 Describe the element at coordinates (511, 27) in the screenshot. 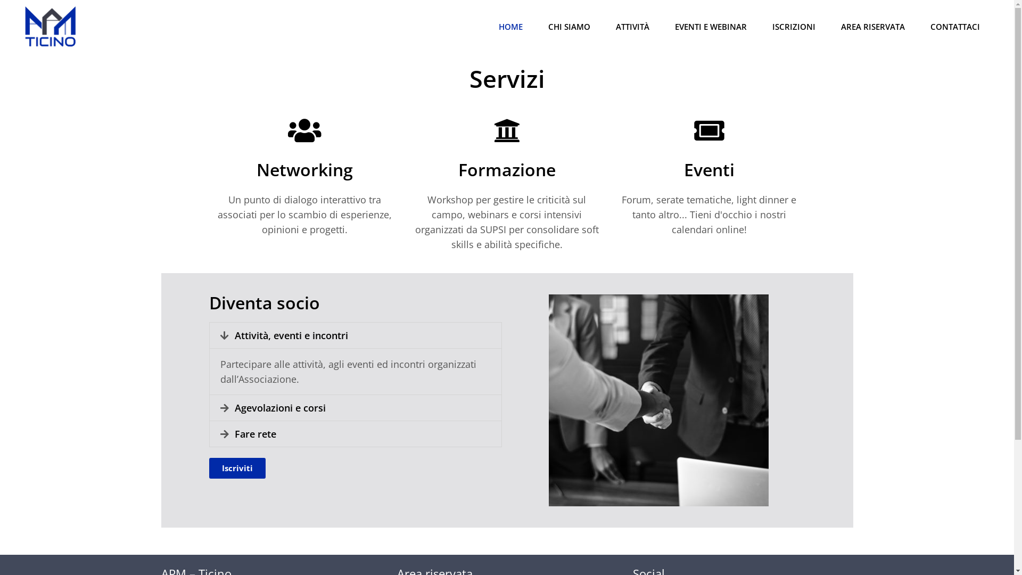

I see `HOME` at that location.